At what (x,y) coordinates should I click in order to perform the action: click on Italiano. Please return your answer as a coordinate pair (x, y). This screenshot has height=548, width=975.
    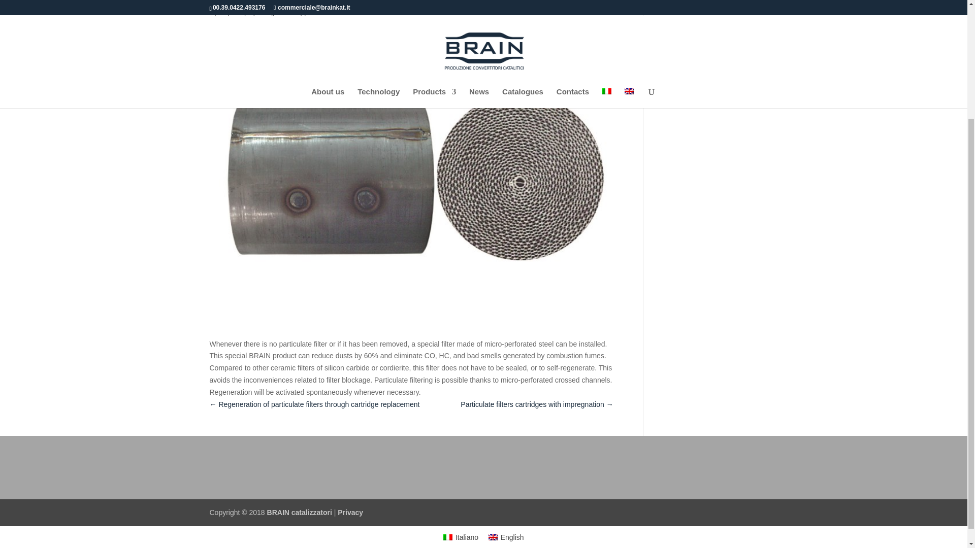
    Looking at the image, I should click on (461, 537).